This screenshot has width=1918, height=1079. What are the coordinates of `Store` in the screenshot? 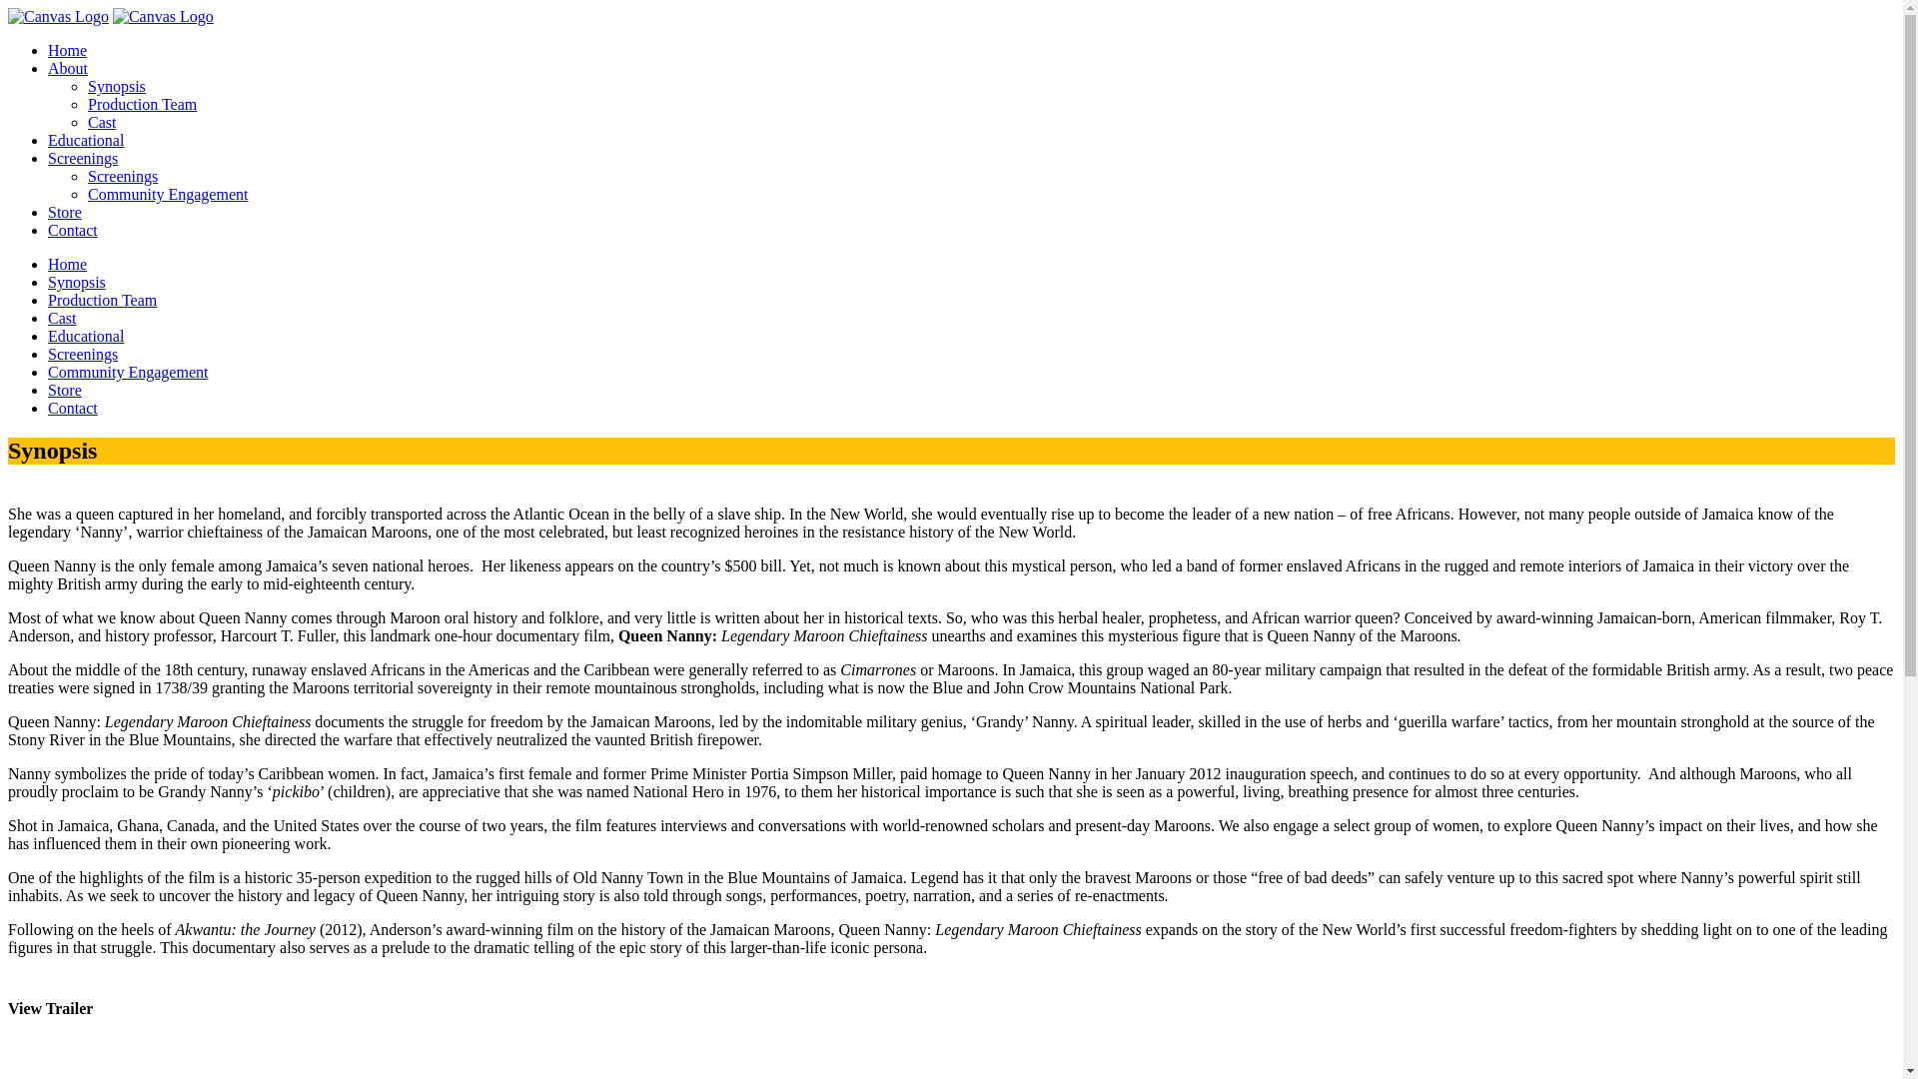 It's located at (65, 390).